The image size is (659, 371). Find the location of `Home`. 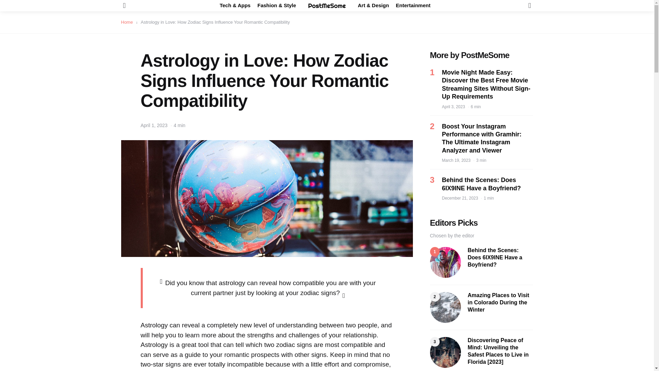

Home is located at coordinates (129, 22).